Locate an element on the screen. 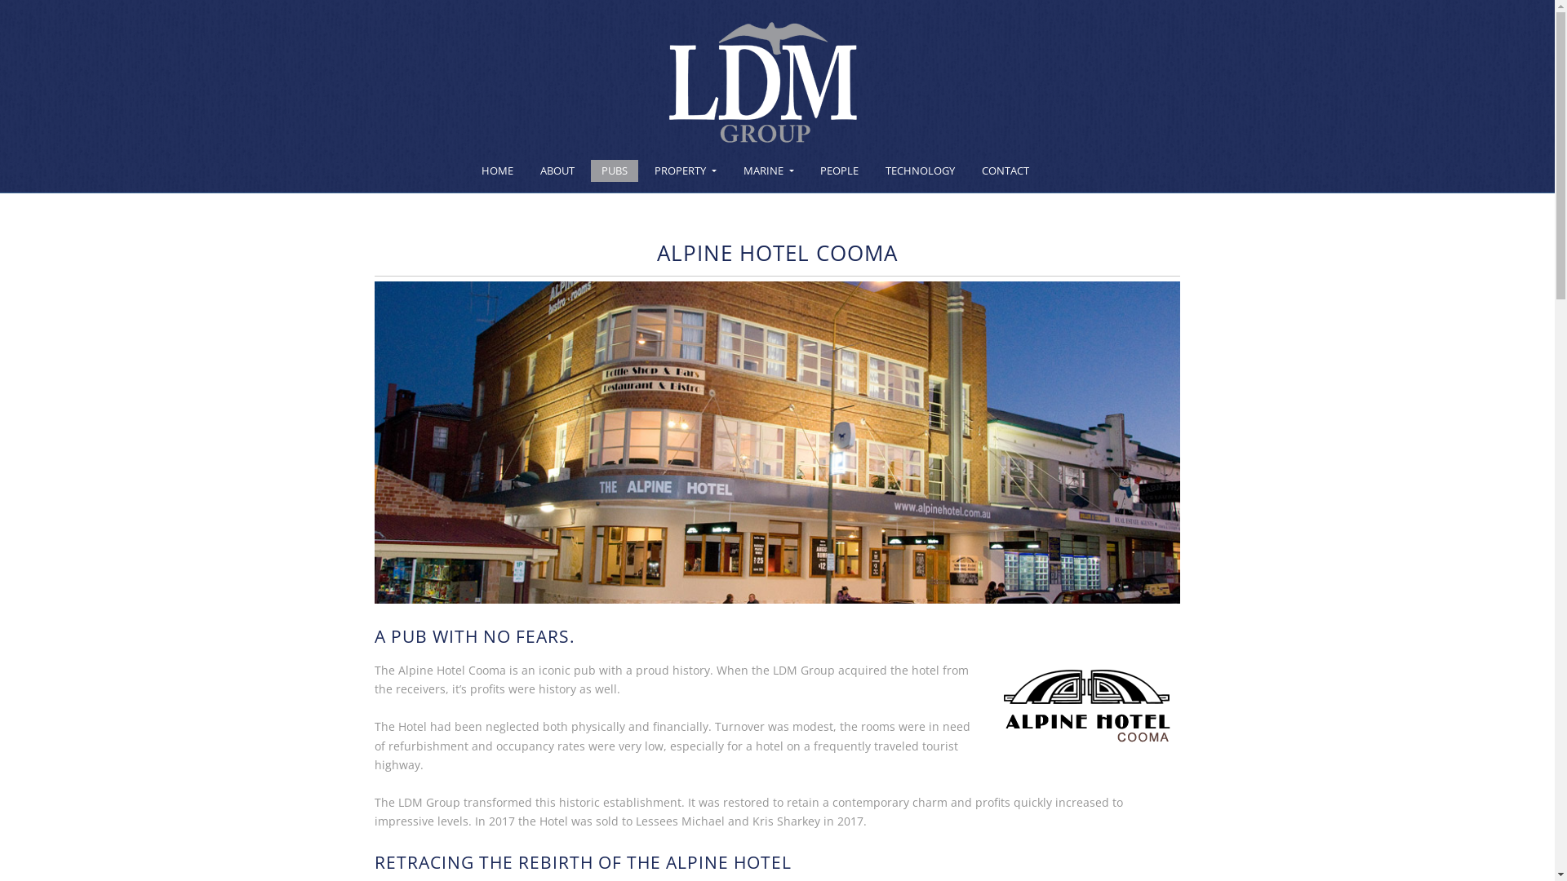 This screenshot has height=881, width=1567. PUBS is located at coordinates (615, 171).